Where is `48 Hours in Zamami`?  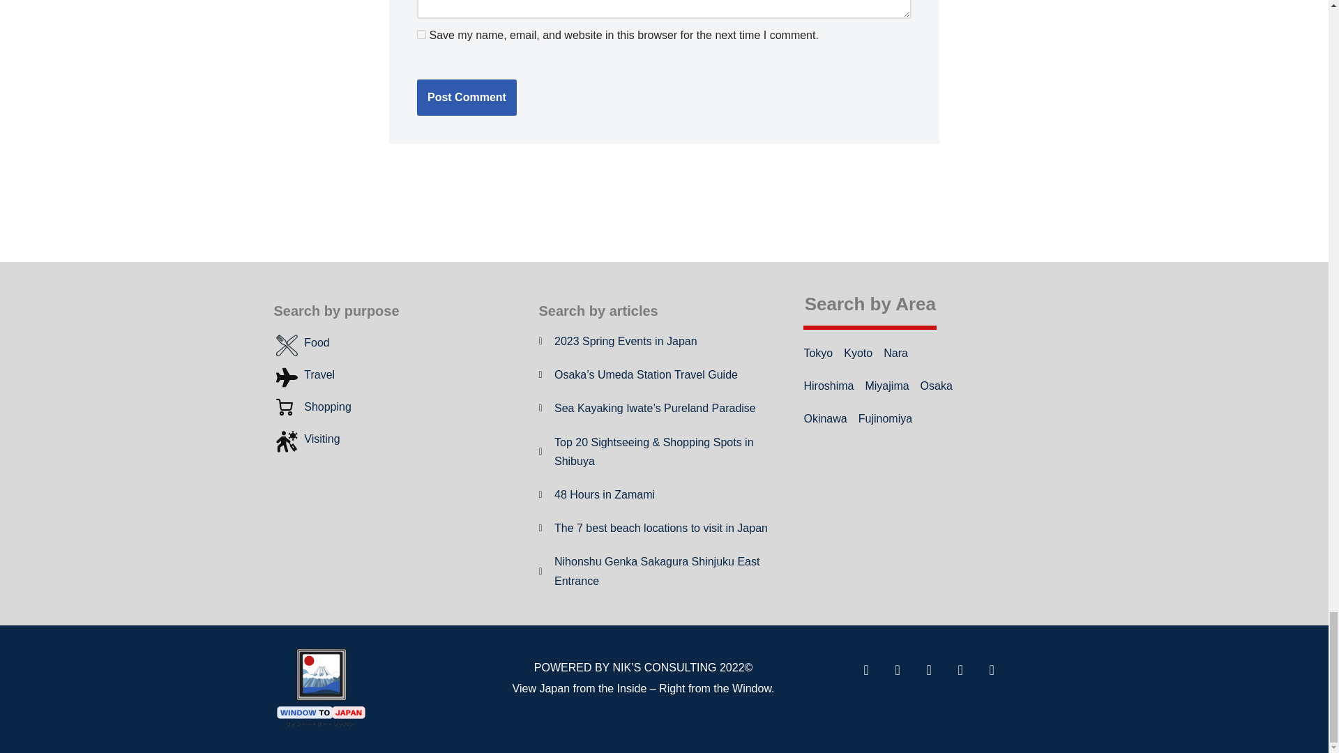
48 Hours in Zamami is located at coordinates (596, 494).